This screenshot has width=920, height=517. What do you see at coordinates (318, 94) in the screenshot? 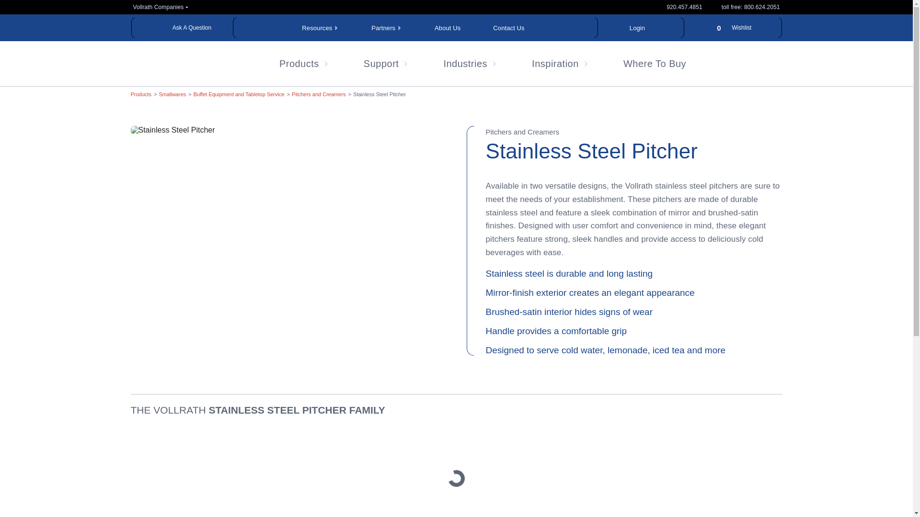
I see `Partners` at bounding box center [318, 94].